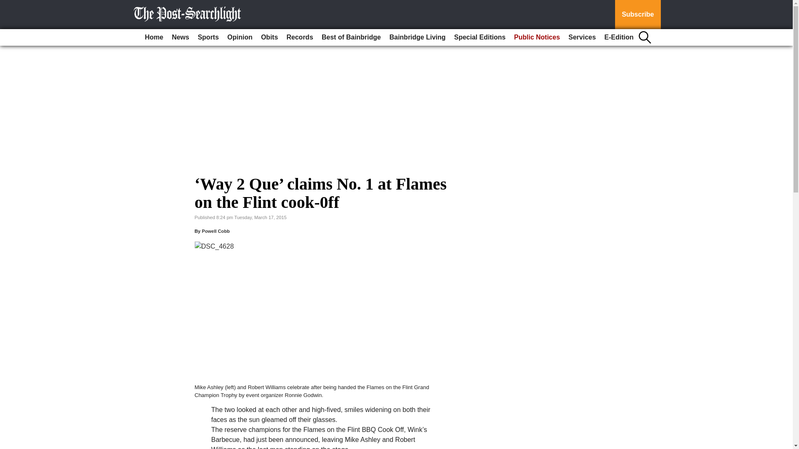  I want to click on Go, so click(7, 5).